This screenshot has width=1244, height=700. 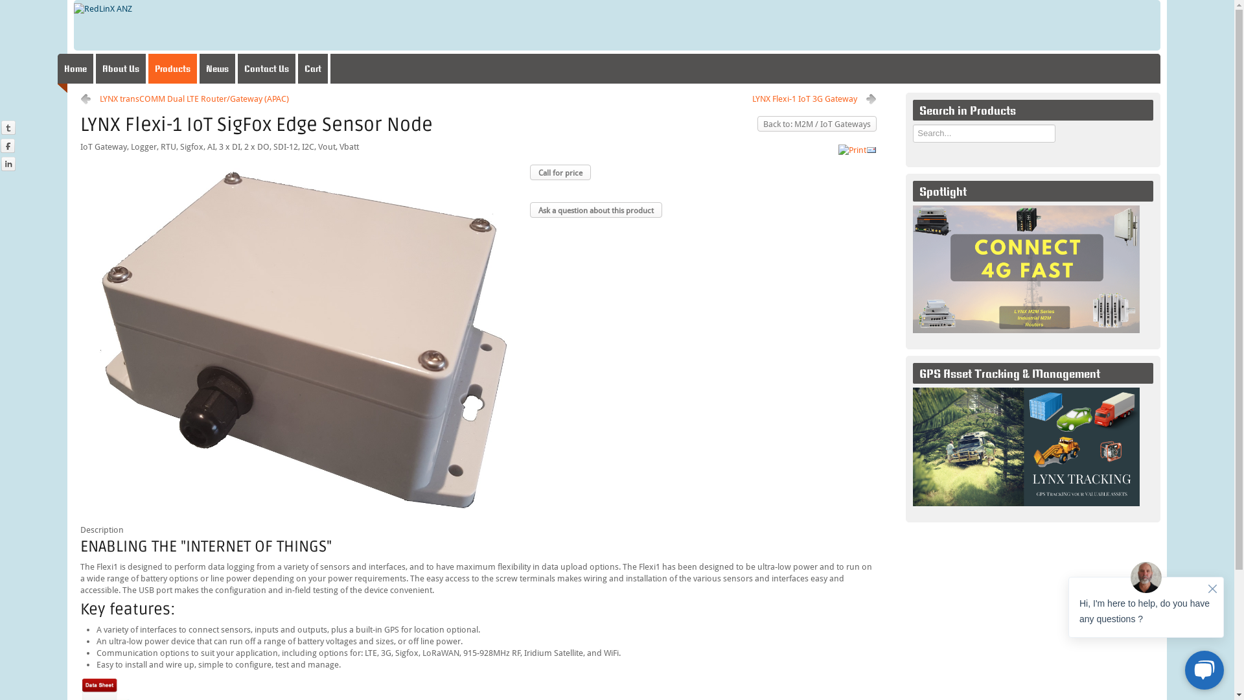 I want to click on Contact Us, so click(x=268, y=69).